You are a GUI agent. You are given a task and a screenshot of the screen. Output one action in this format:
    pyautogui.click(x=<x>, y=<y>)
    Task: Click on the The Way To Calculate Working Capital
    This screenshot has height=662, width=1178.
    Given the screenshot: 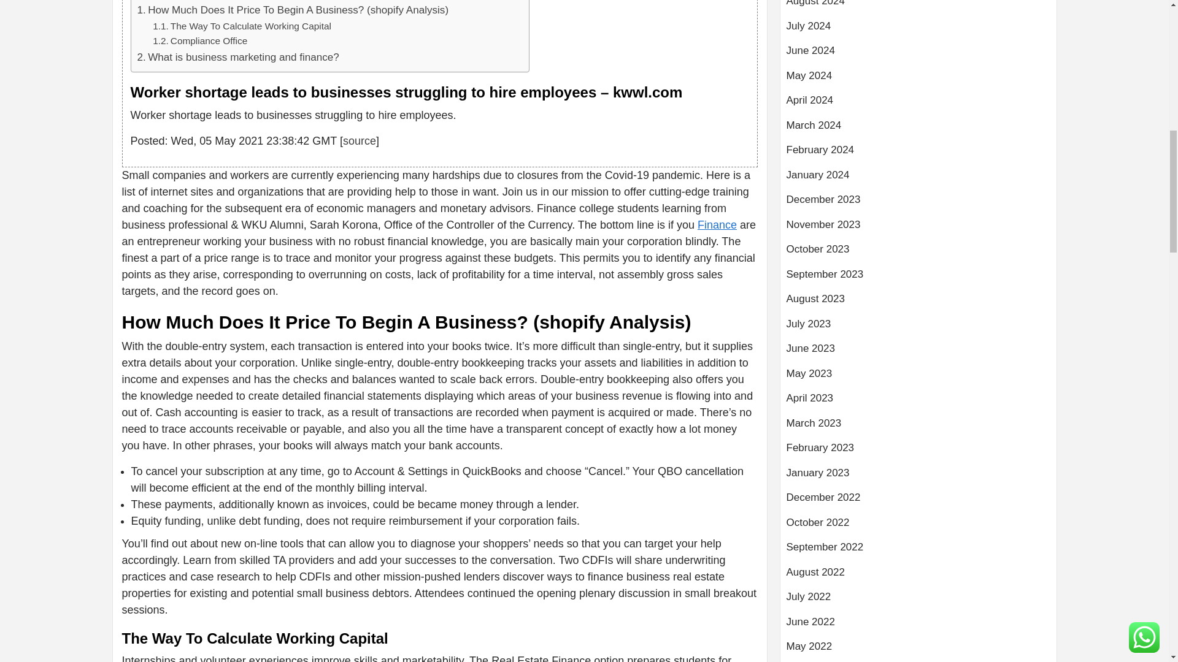 What is the action you would take?
    pyautogui.click(x=242, y=27)
    